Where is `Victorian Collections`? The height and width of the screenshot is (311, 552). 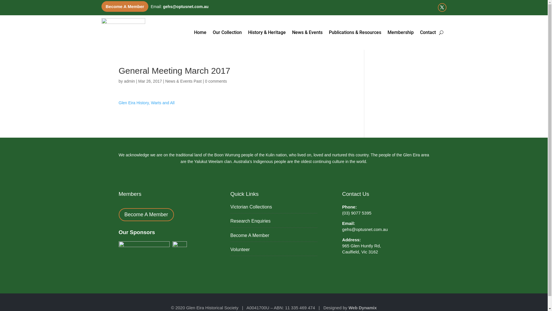
Victorian Collections is located at coordinates (274, 208).